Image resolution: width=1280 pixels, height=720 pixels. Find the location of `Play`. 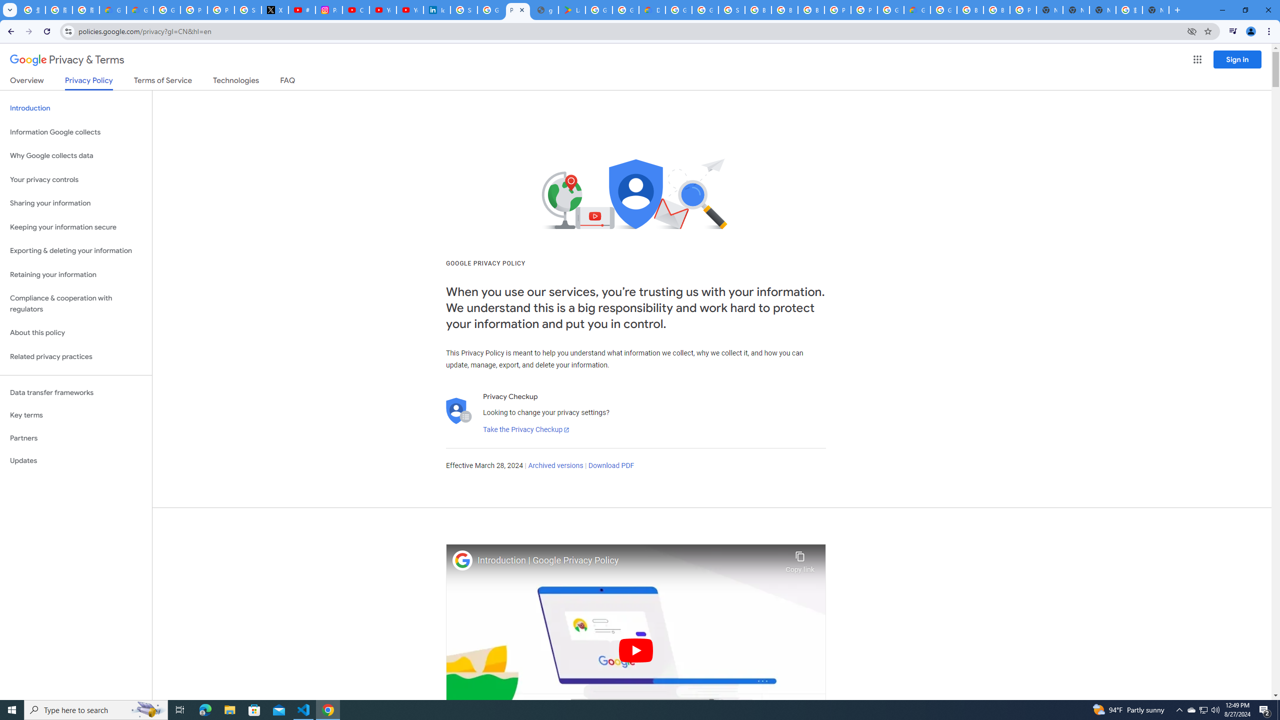

Play is located at coordinates (636, 650).